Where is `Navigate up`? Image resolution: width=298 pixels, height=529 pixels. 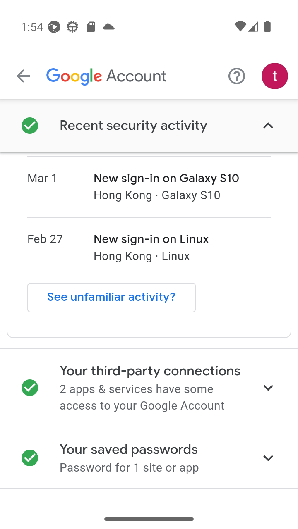
Navigate up is located at coordinates (23, 76).